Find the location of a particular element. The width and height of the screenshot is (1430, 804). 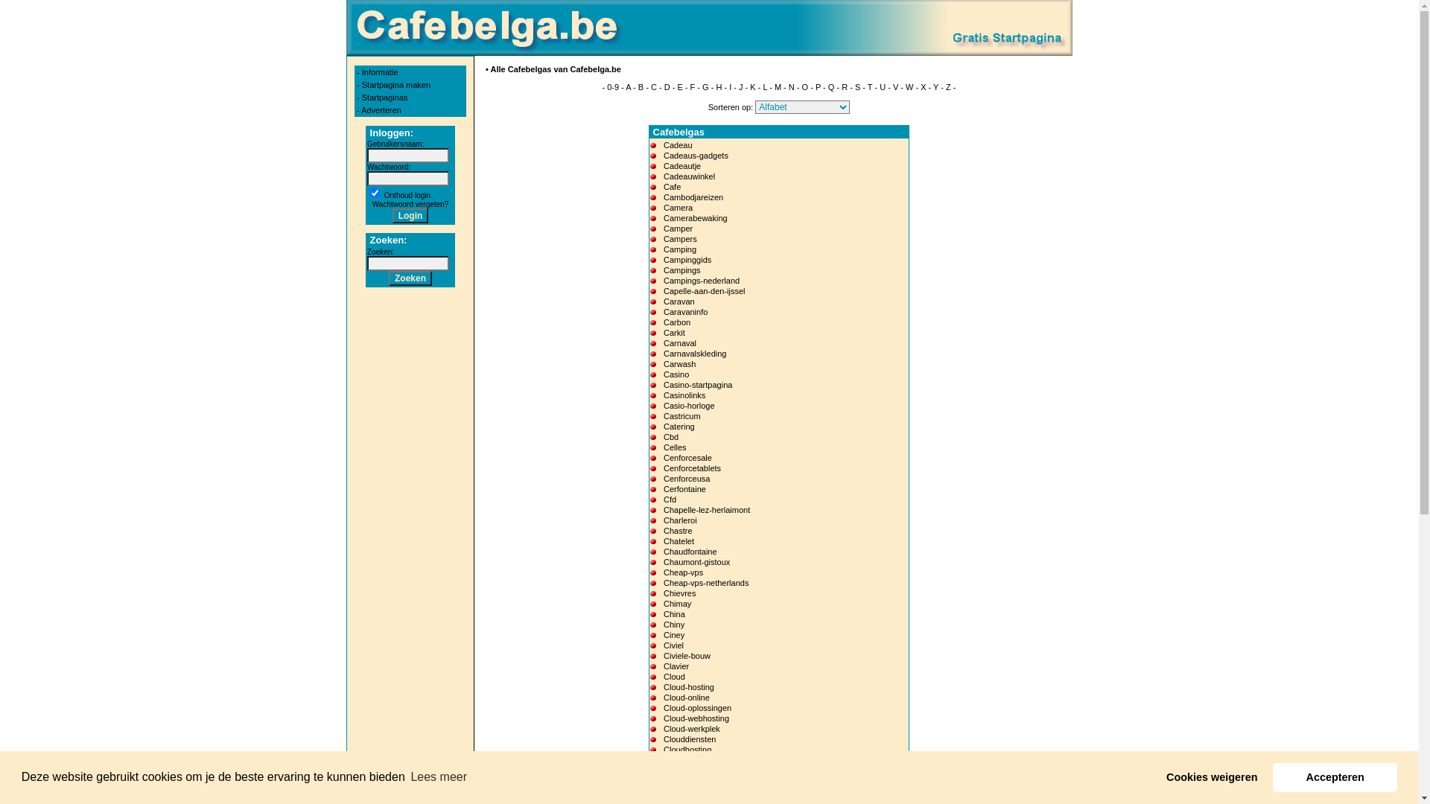

Cloudoplossing is located at coordinates (691, 760).